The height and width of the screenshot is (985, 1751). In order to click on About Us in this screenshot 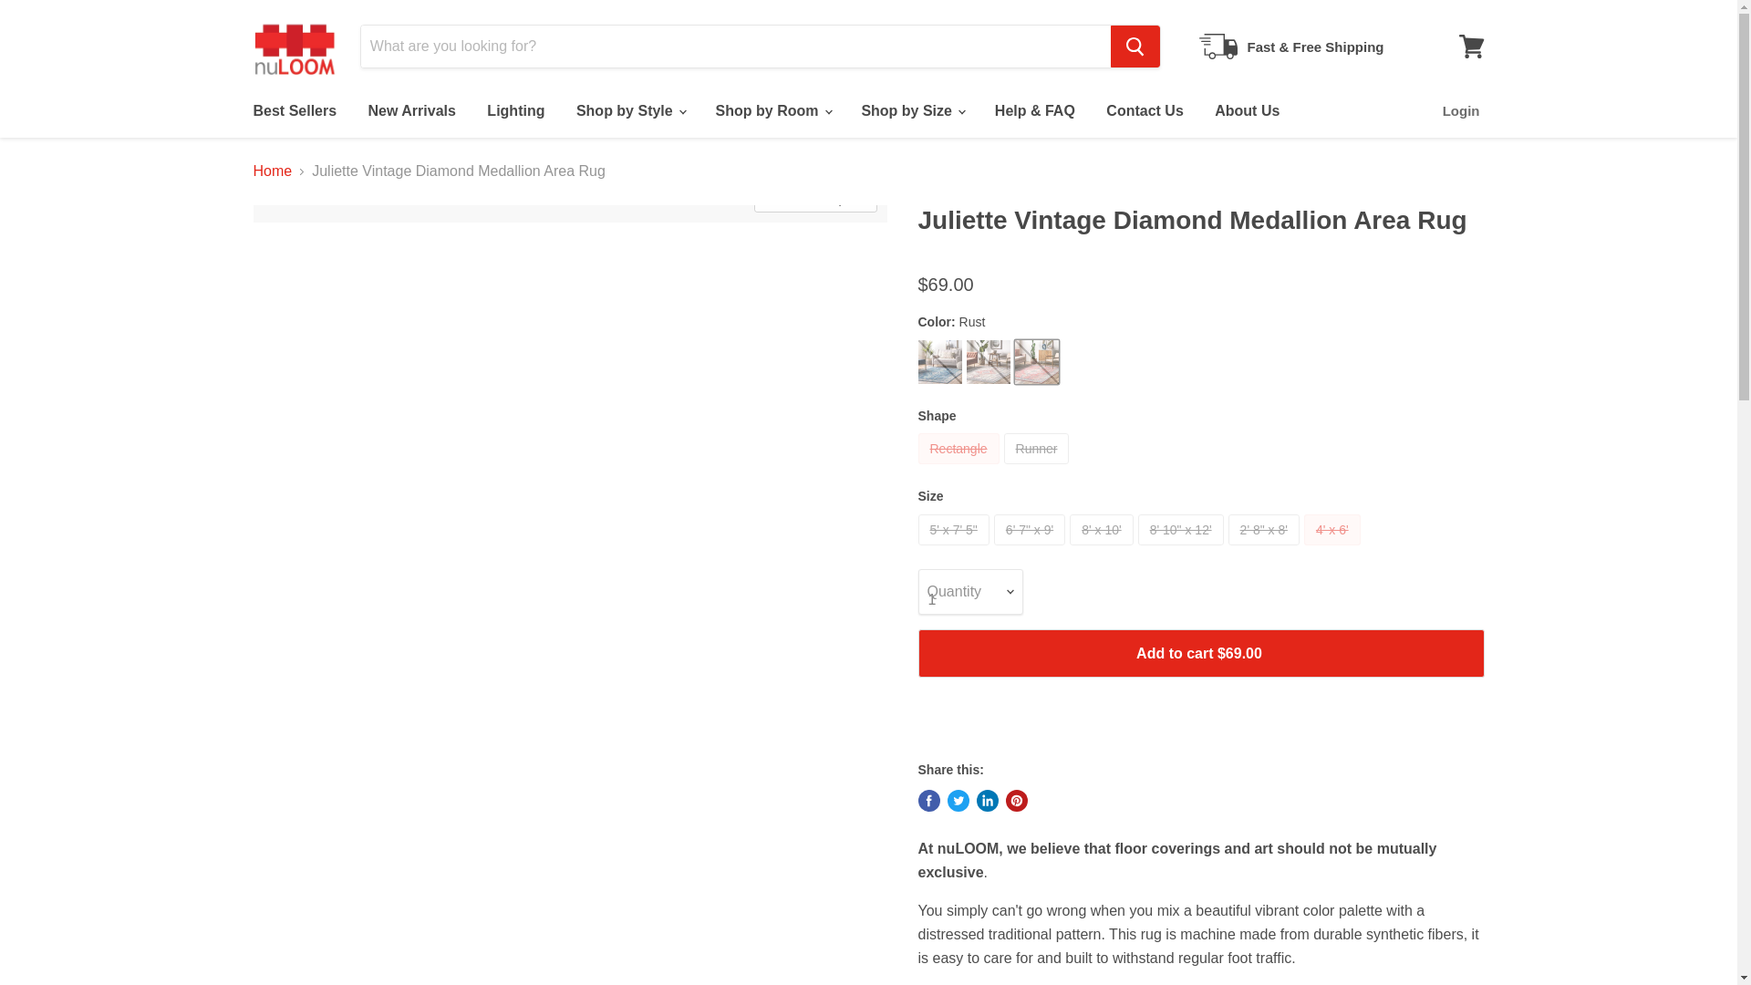, I will do `click(1248, 111)`.